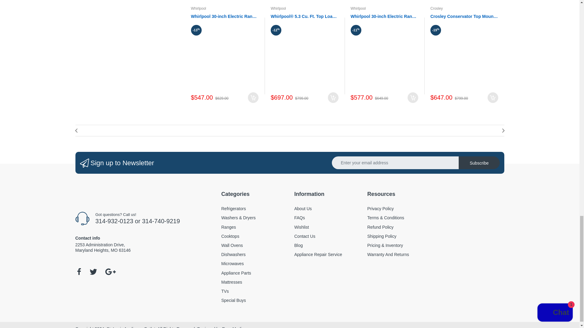  Describe the element at coordinates (413, 97) in the screenshot. I see `Add to cart` at that location.